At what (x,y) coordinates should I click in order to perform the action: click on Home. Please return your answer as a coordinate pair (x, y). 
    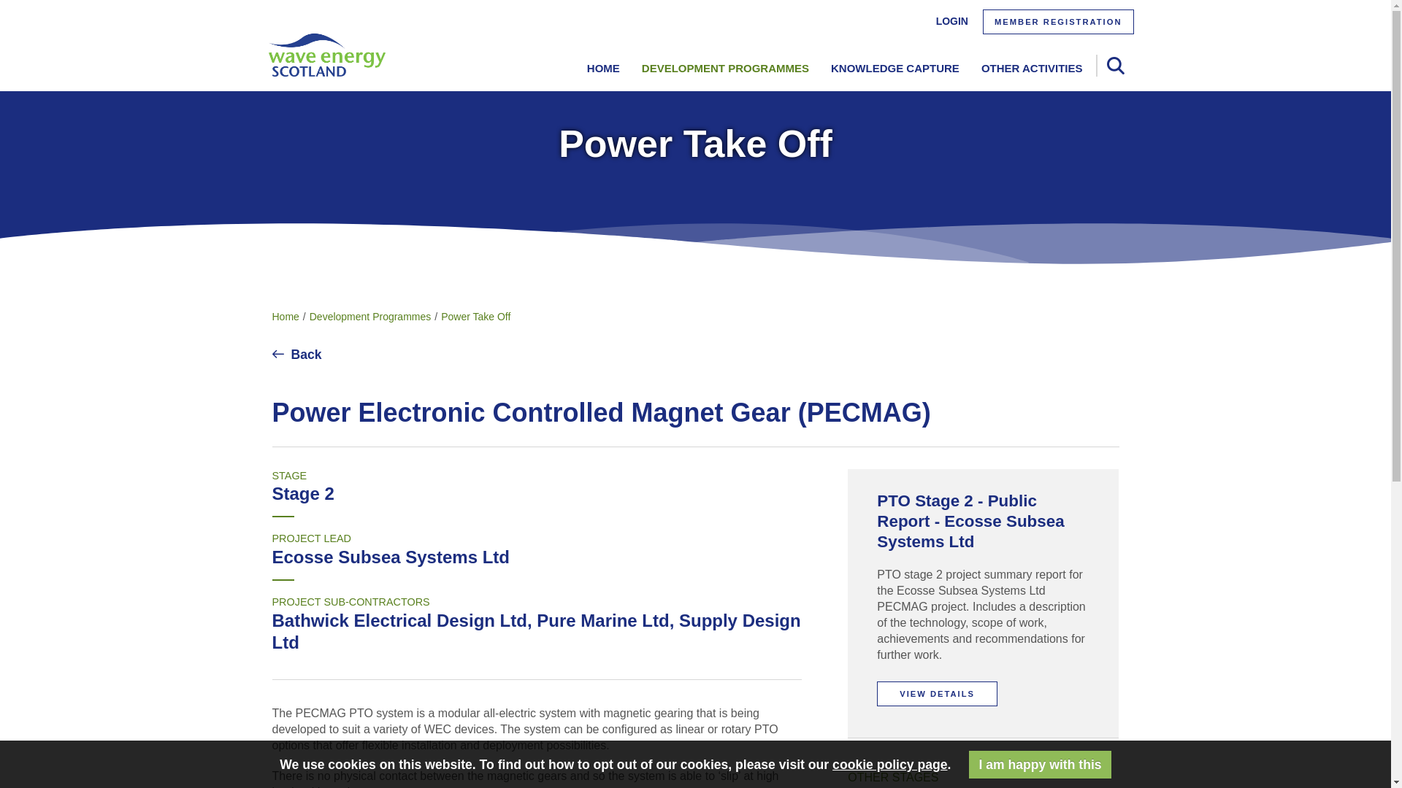
    Looking at the image, I should click on (285, 316).